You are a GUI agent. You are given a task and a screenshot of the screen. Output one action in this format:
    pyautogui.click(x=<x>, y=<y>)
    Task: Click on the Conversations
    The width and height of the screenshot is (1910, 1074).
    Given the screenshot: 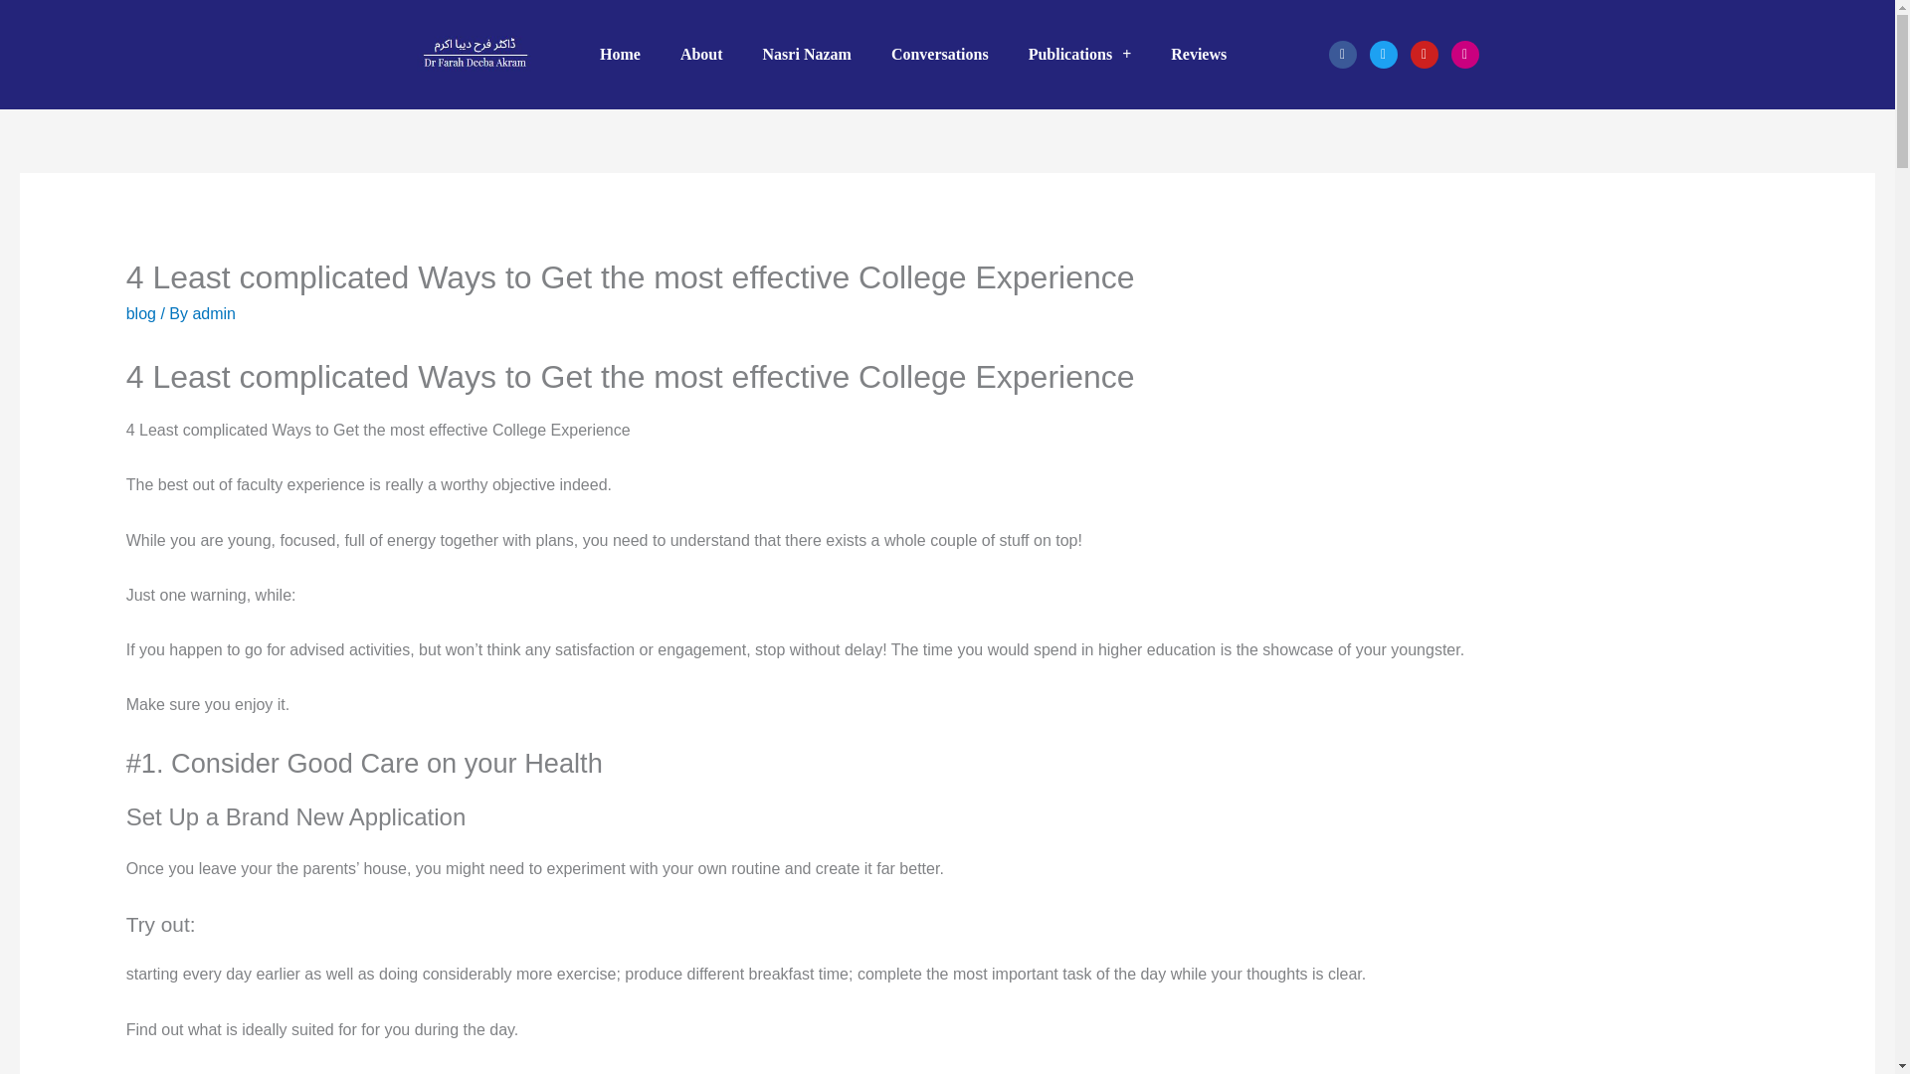 What is the action you would take?
    pyautogui.click(x=939, y=54)
    